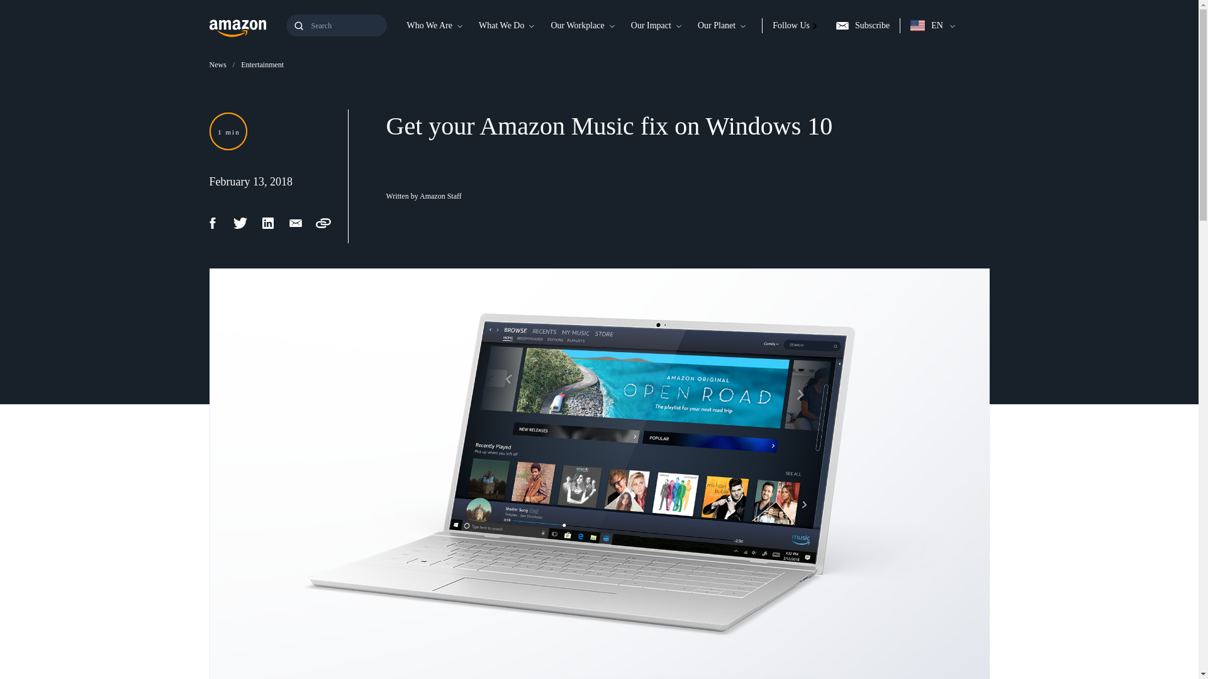  Describe the element at coordinates (576, 25) in the screenshot. I see `Our Workplace` at that location.